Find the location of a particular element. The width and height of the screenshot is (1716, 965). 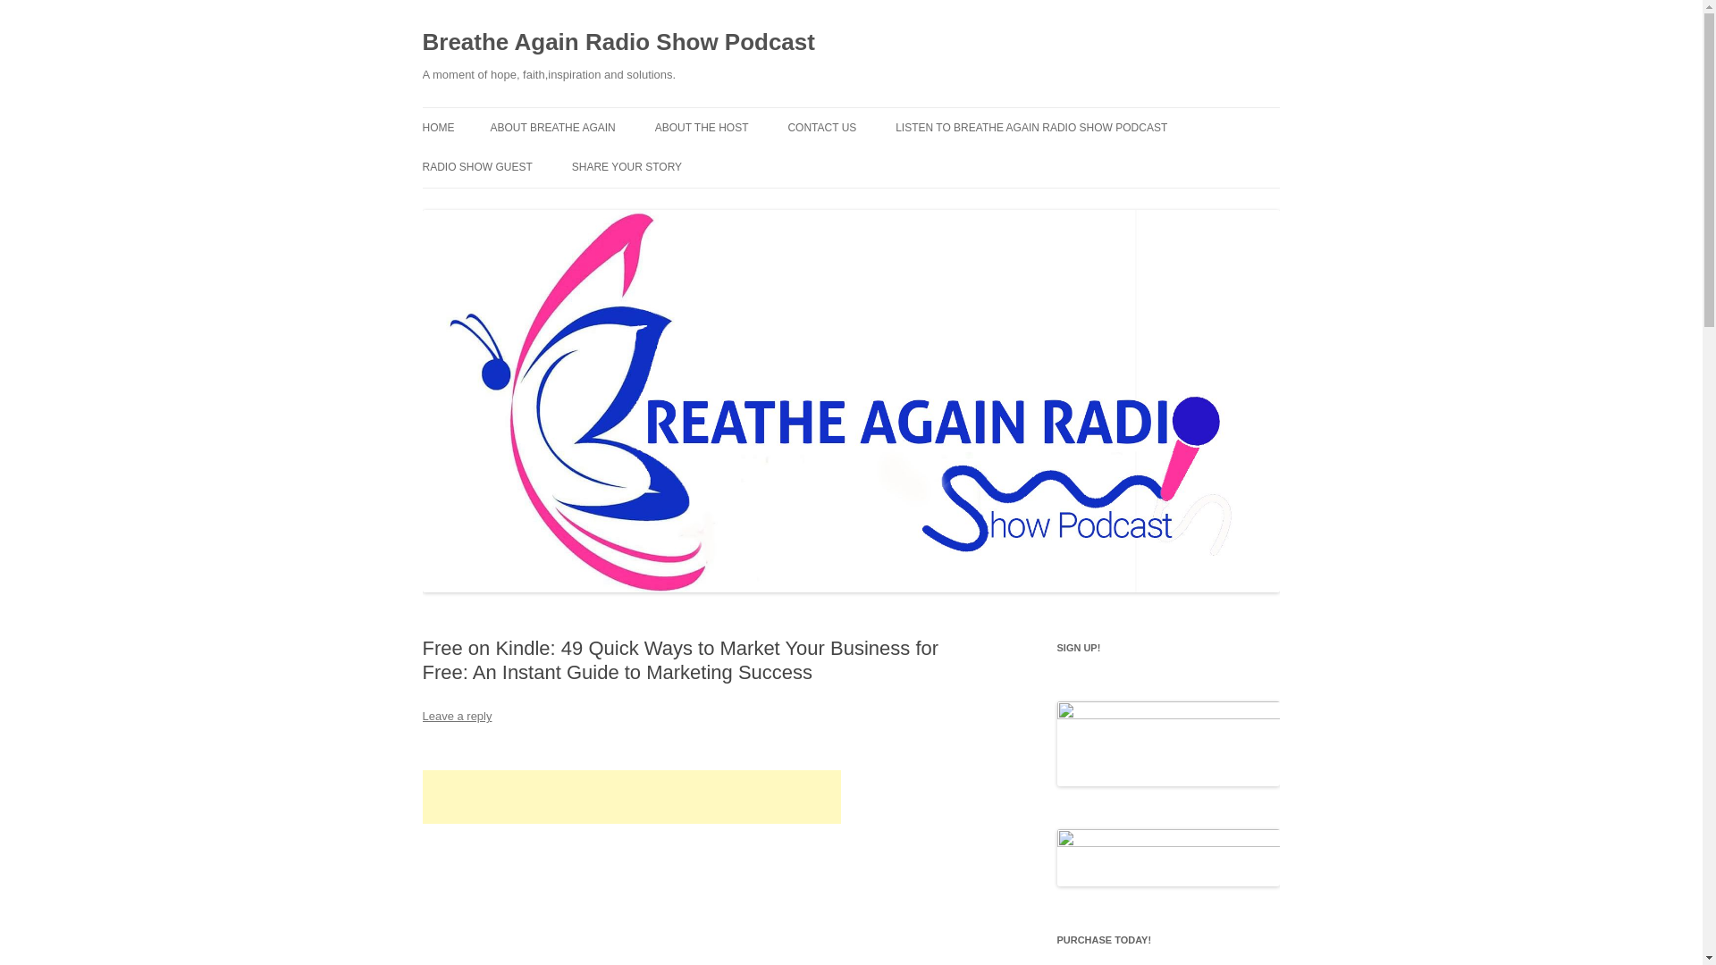

CONTACT US is located at coordinates (822, 127).